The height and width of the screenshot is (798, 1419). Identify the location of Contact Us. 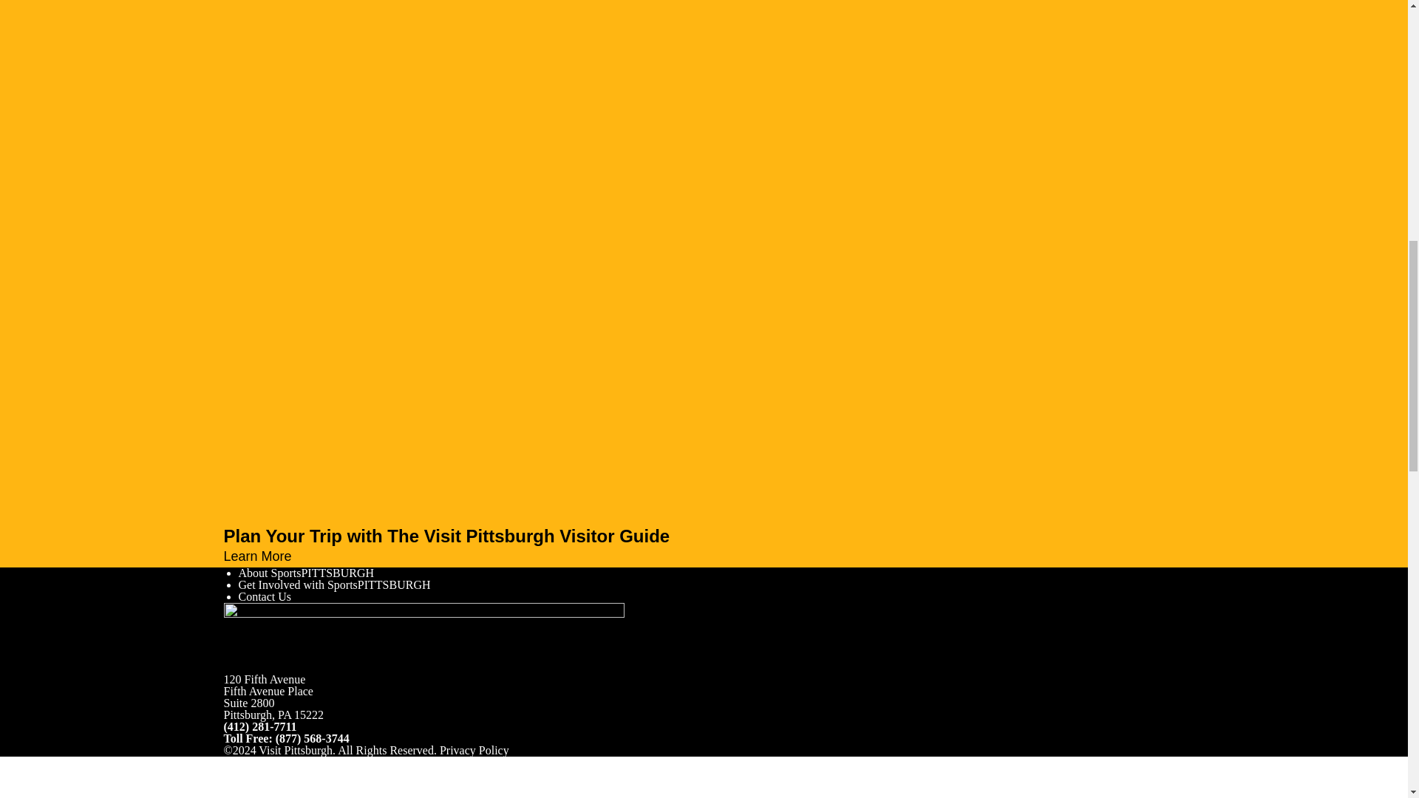
(265, 597).